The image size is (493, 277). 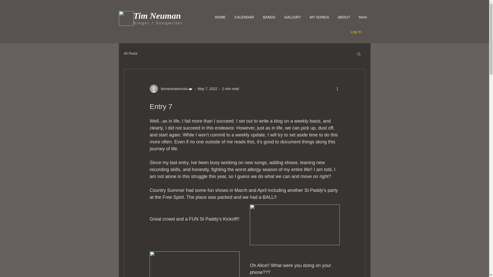 I want to click on GALLERY, so click(x=291, y=17).